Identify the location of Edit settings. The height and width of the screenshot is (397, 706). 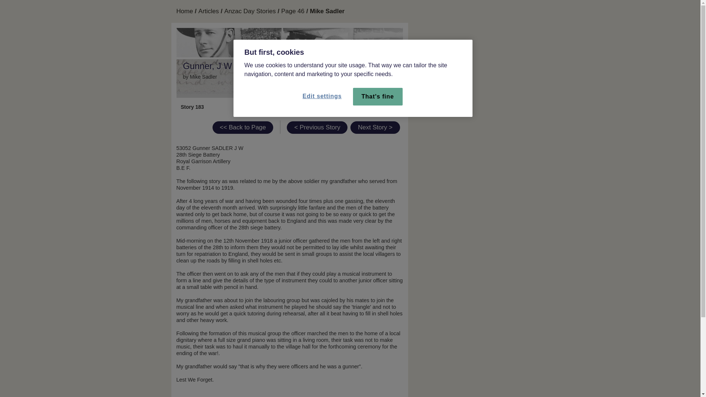
(322, 96).